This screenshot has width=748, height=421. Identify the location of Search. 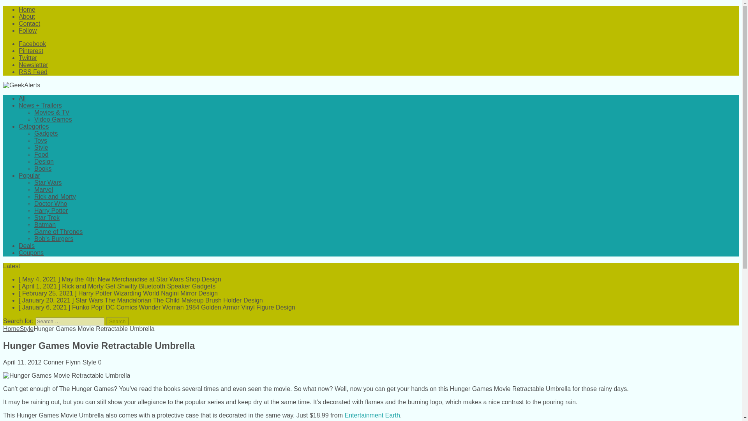
(117, 321).